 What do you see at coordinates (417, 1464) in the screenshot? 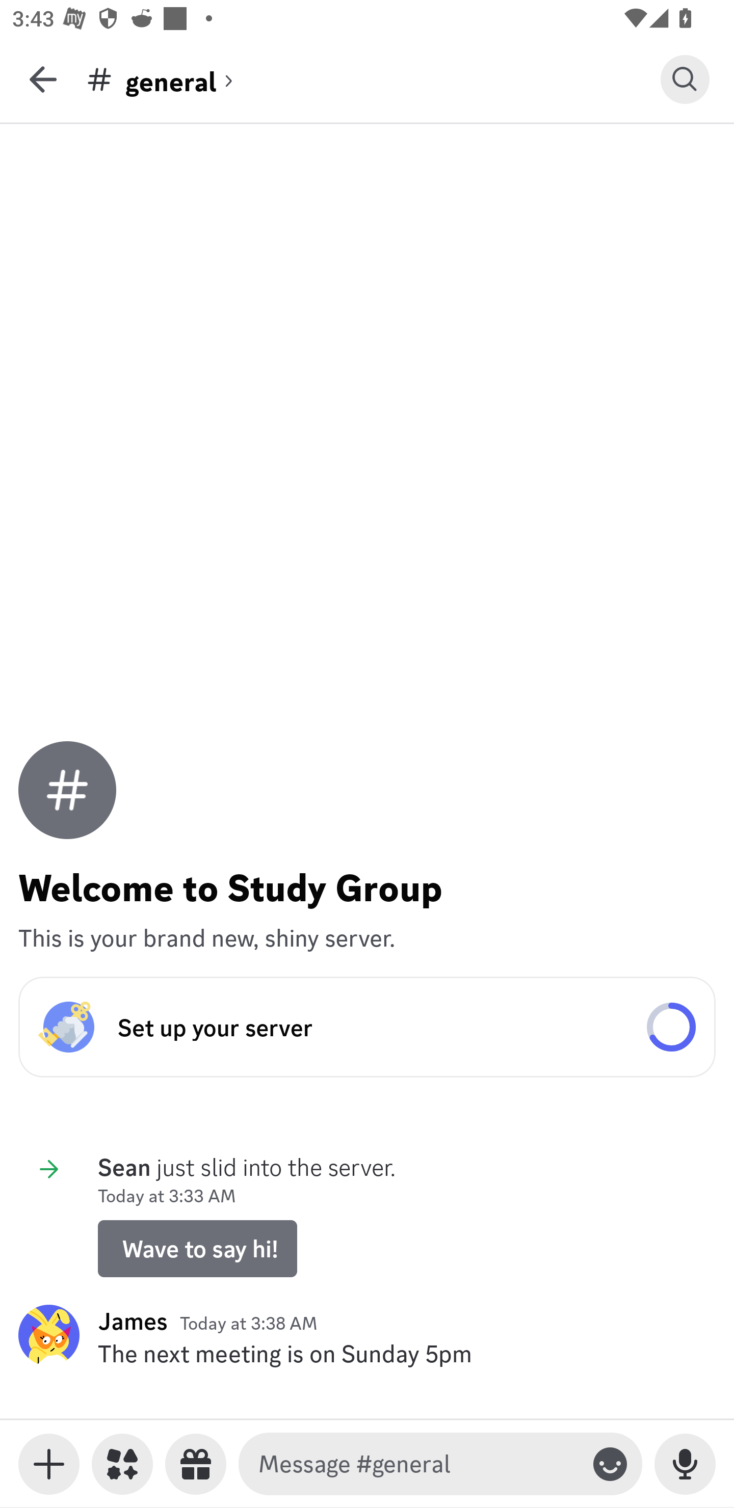
I see `Message #general` at bounding box center [417, 1464].